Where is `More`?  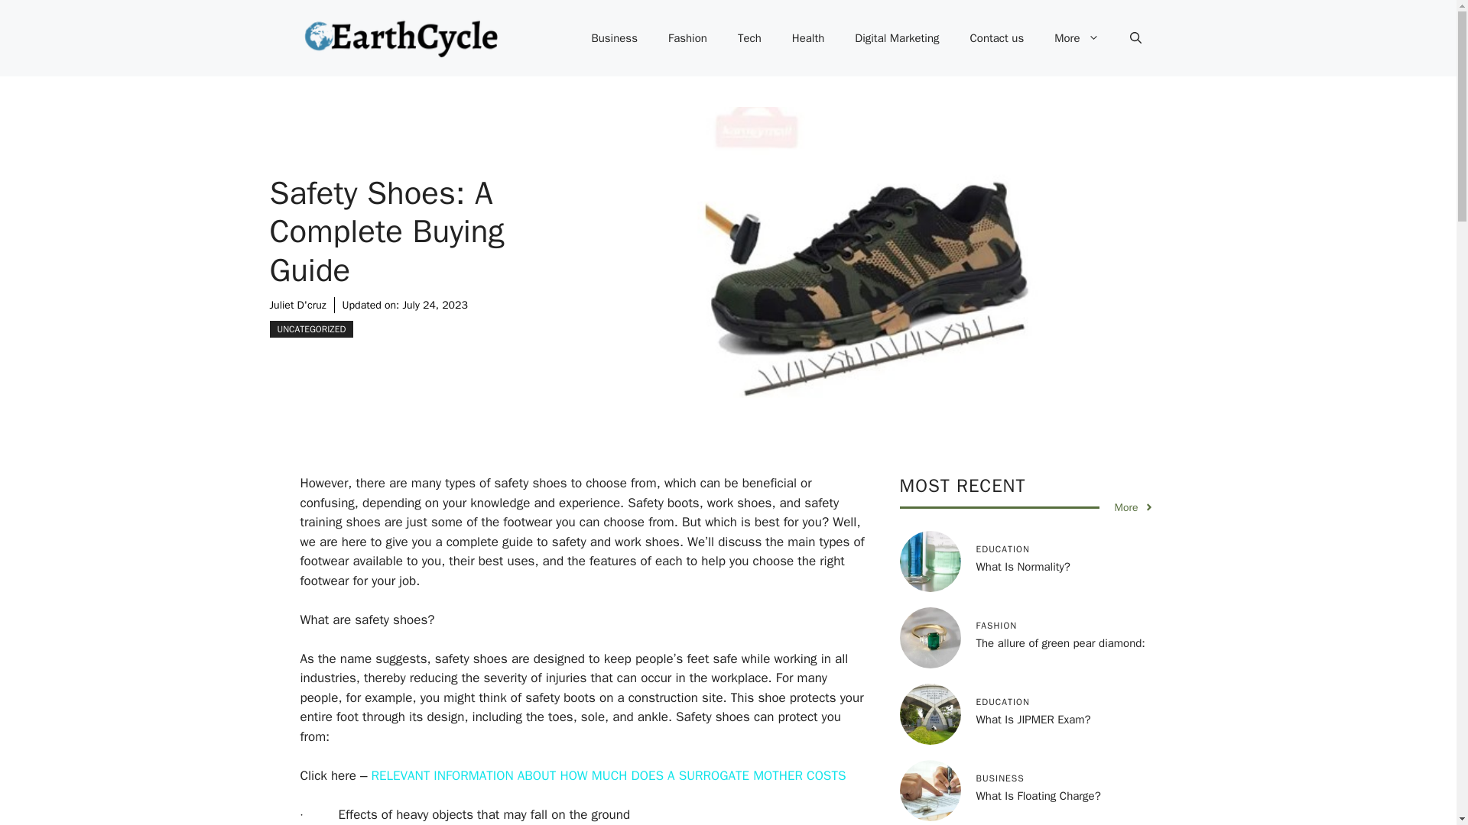 More is located at coordinates (1077, 38).